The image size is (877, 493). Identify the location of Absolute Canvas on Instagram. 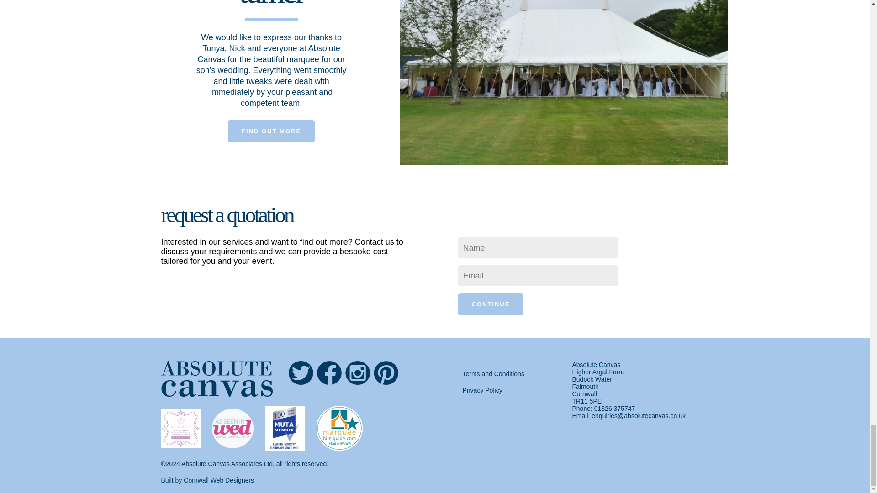
(358, 372).